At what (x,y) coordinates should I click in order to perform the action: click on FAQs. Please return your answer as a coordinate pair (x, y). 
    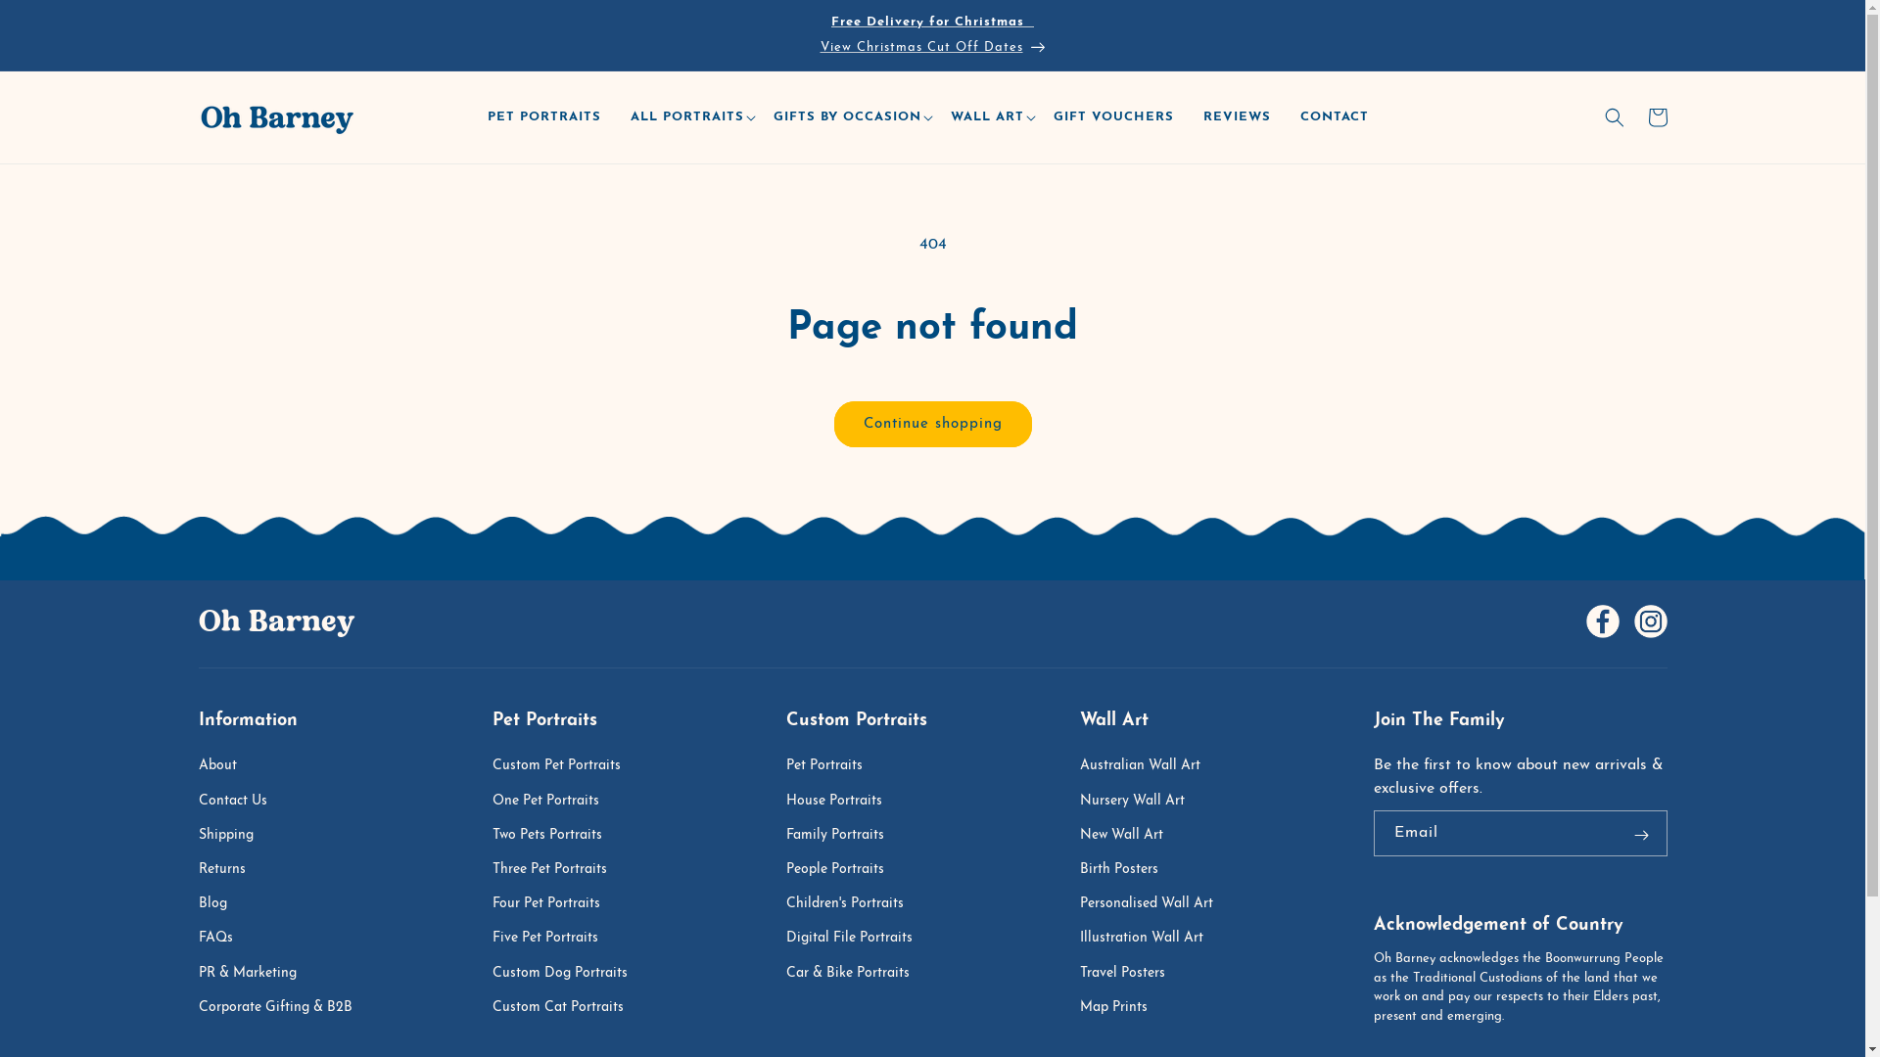
    Looking at the image, I should click on (225, 938).